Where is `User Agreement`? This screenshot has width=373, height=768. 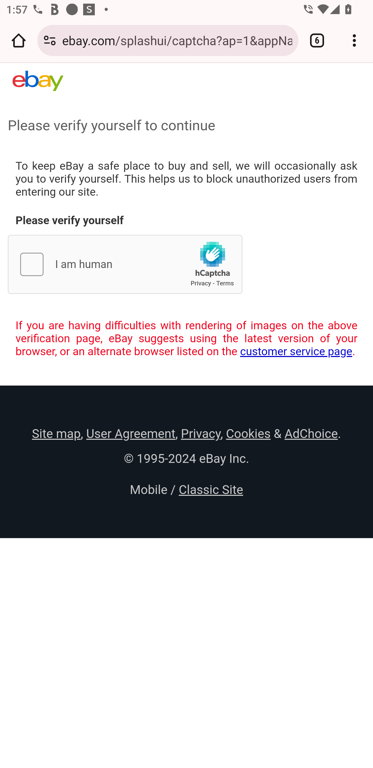 User Agreement is located at coordinates (131, 433).